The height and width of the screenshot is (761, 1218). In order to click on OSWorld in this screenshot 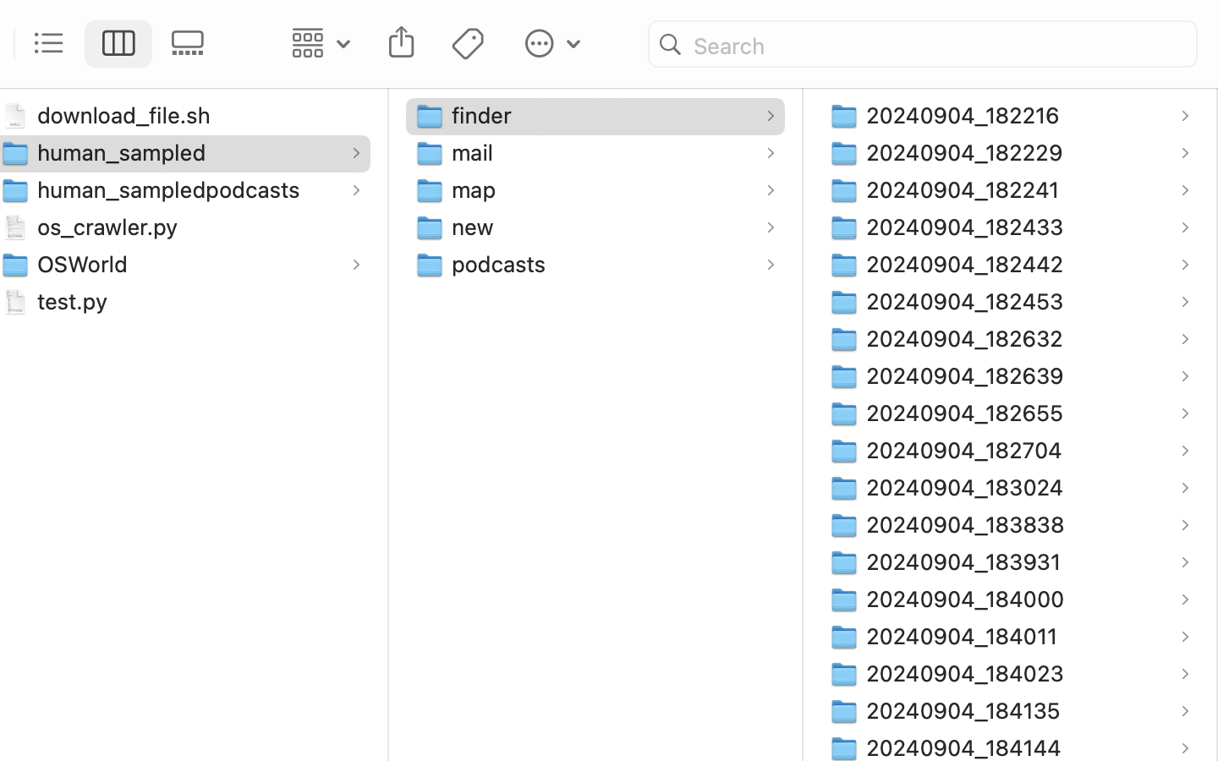, I will do `click(86, 264)`.